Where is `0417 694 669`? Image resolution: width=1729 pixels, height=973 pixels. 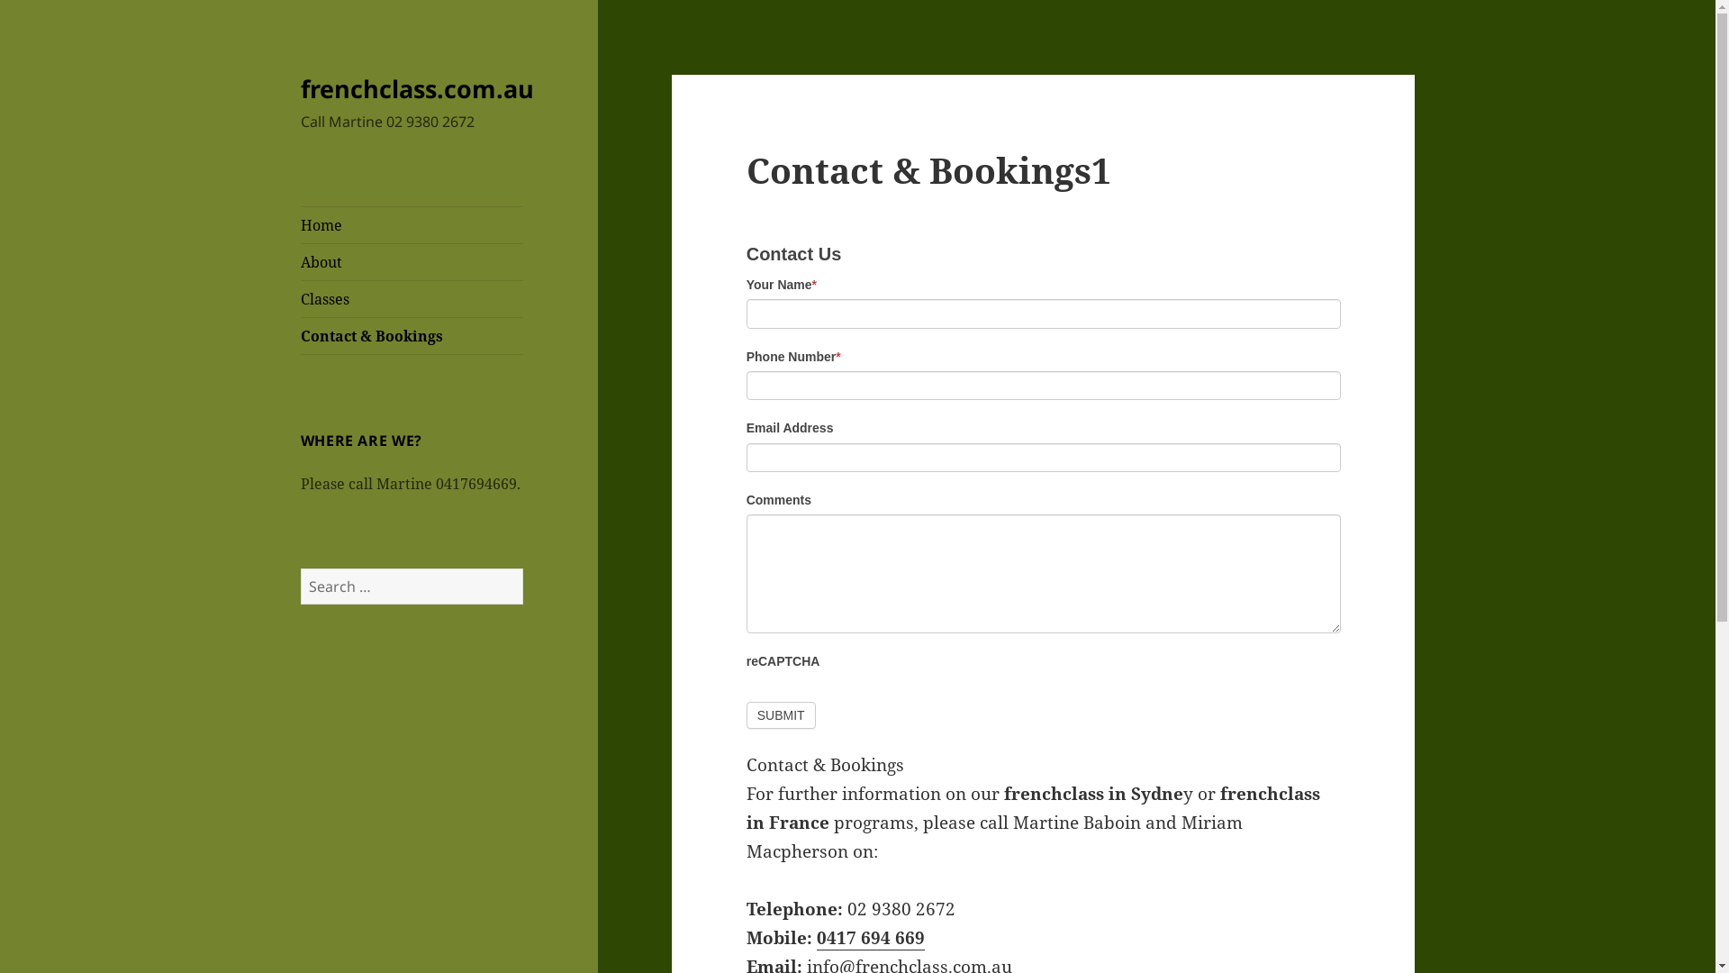 0417 694 669 is located at coordinates (871, 939).